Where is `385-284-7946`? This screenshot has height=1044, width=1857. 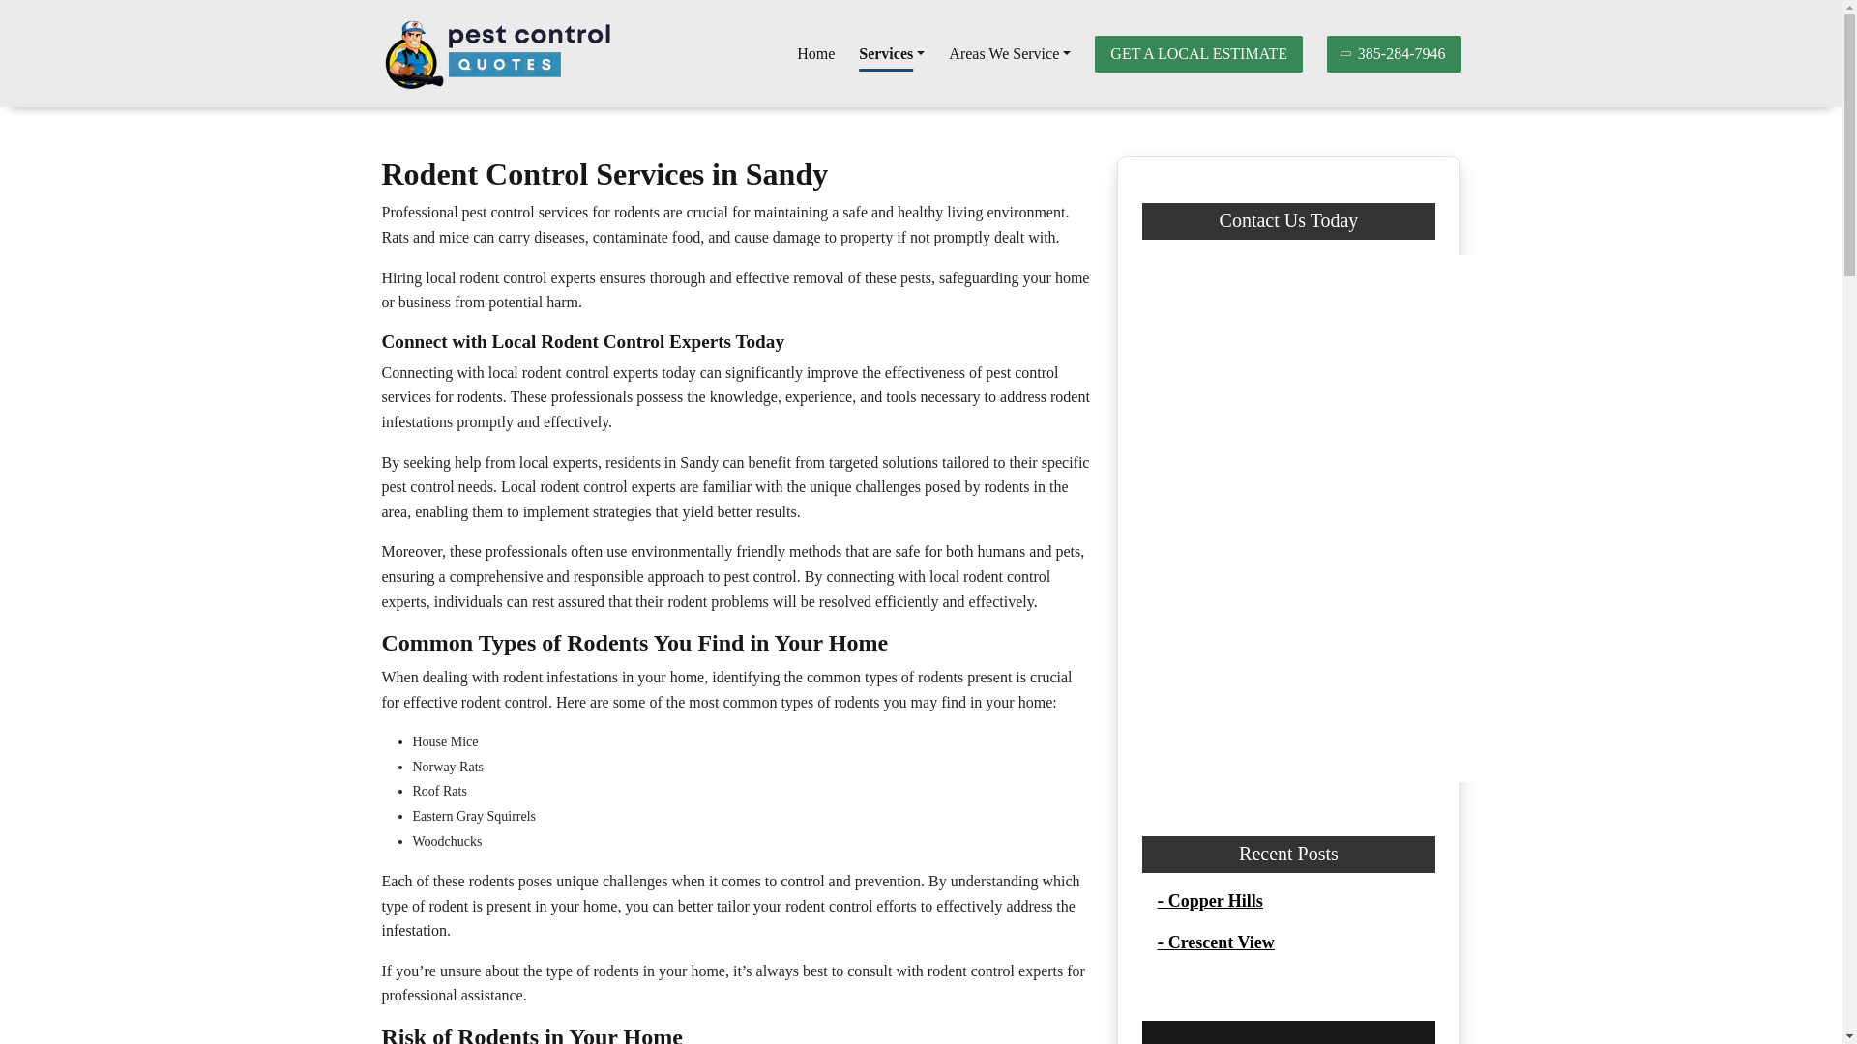 385-284-7946 is located at coordinates (1395, 52).